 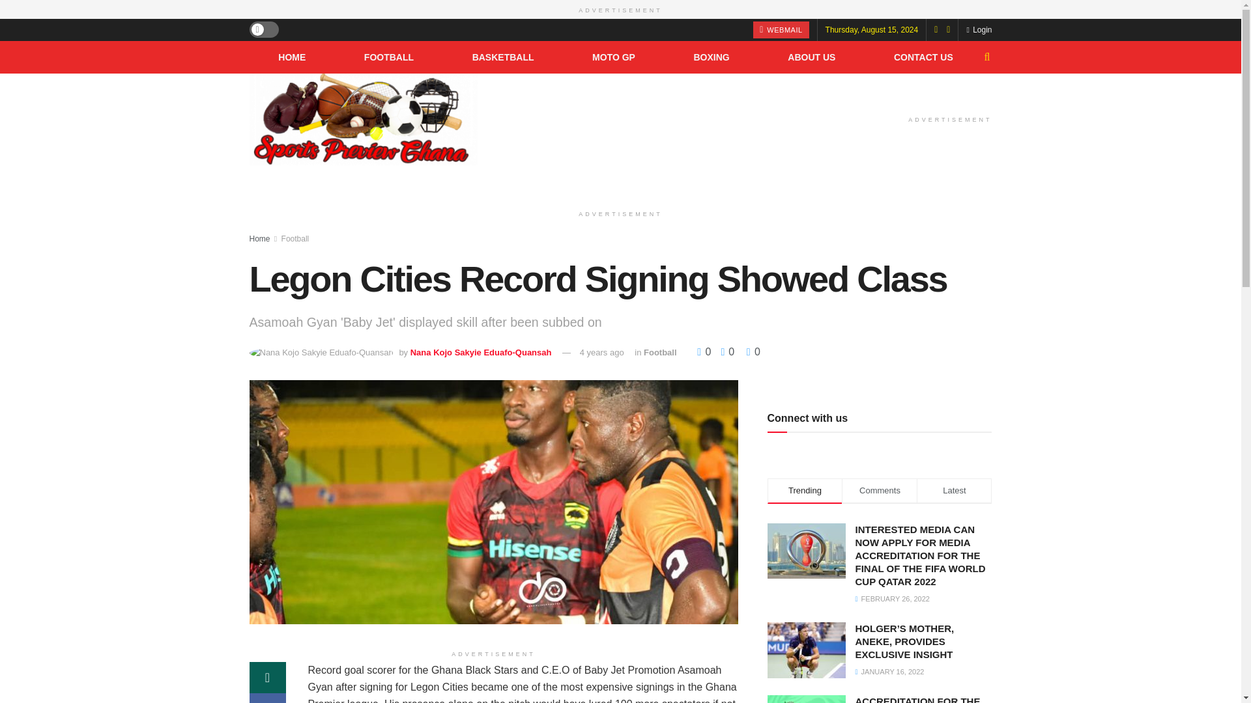 What do you see at coordinates (705, 351) in the screenshot?
I see `0` at bounding box center [705, 351].